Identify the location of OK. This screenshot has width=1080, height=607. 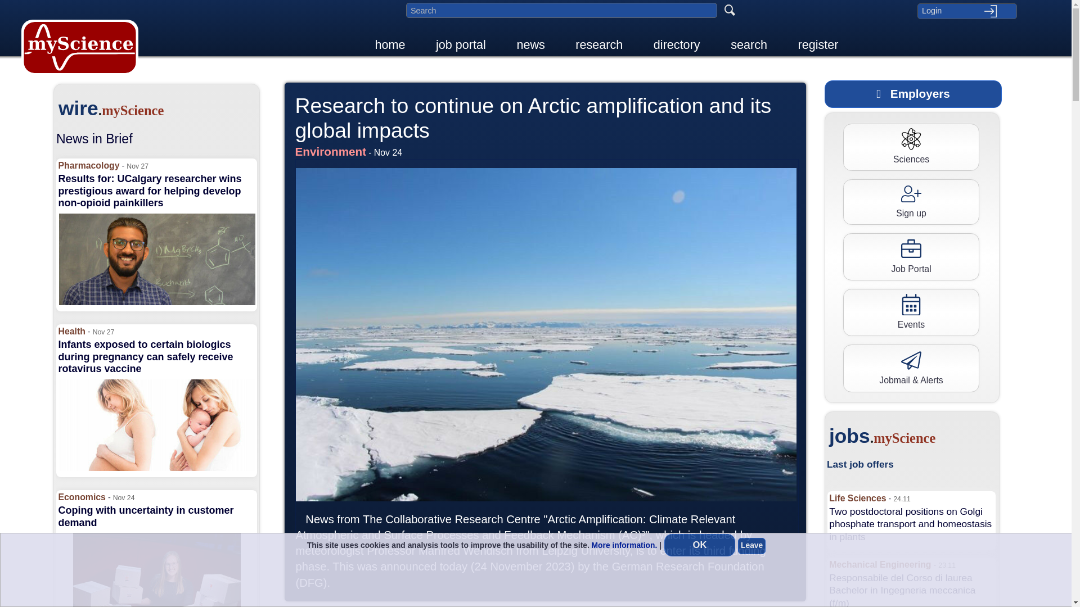
(700, 545).